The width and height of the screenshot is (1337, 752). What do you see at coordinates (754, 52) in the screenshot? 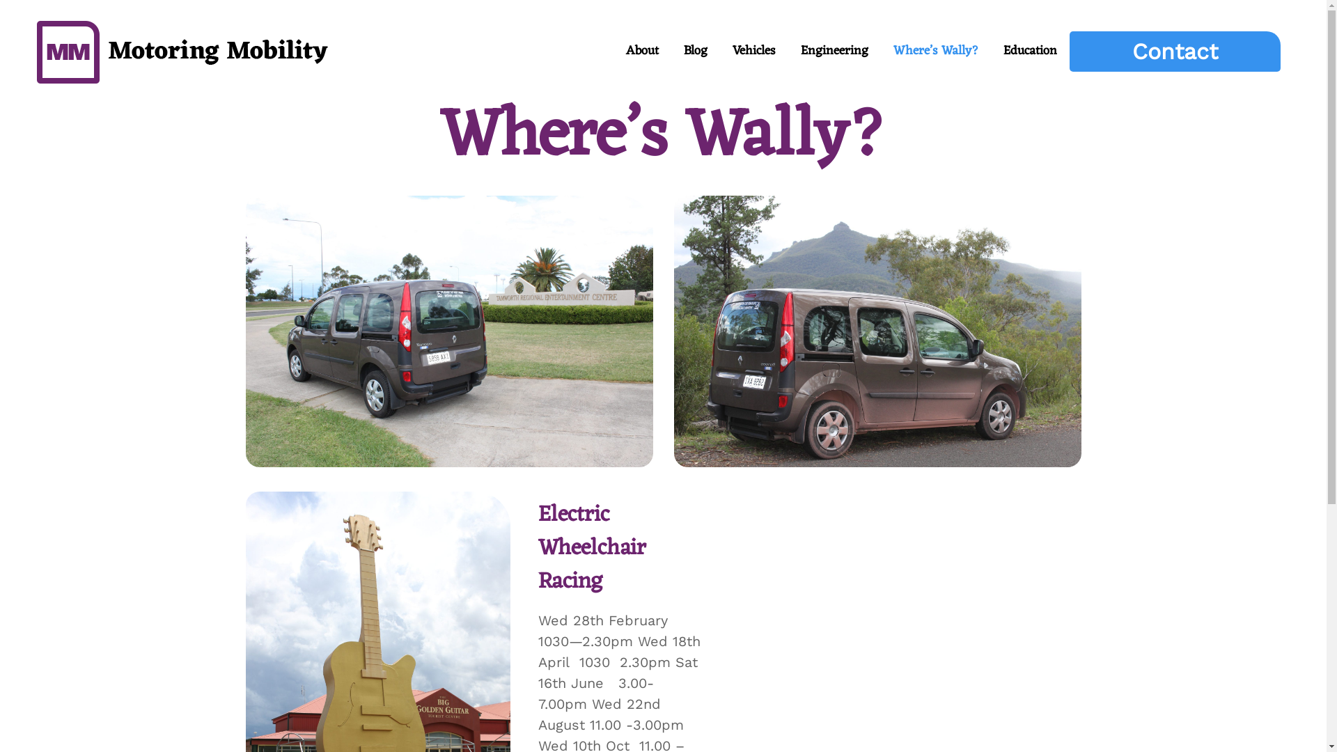
I see `Vehicles` at bounding box center [754, 52].